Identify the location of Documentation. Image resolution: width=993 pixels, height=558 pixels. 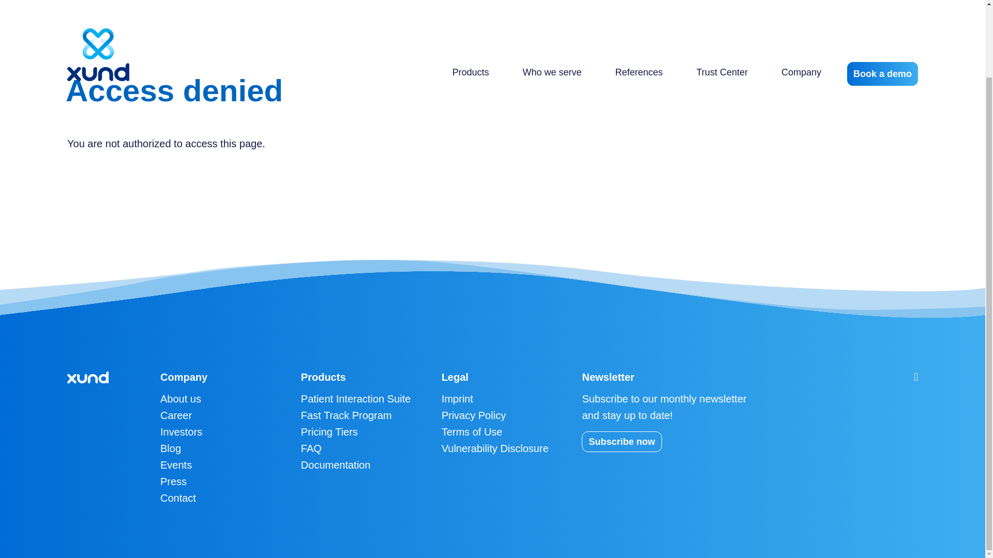
(335, 465).